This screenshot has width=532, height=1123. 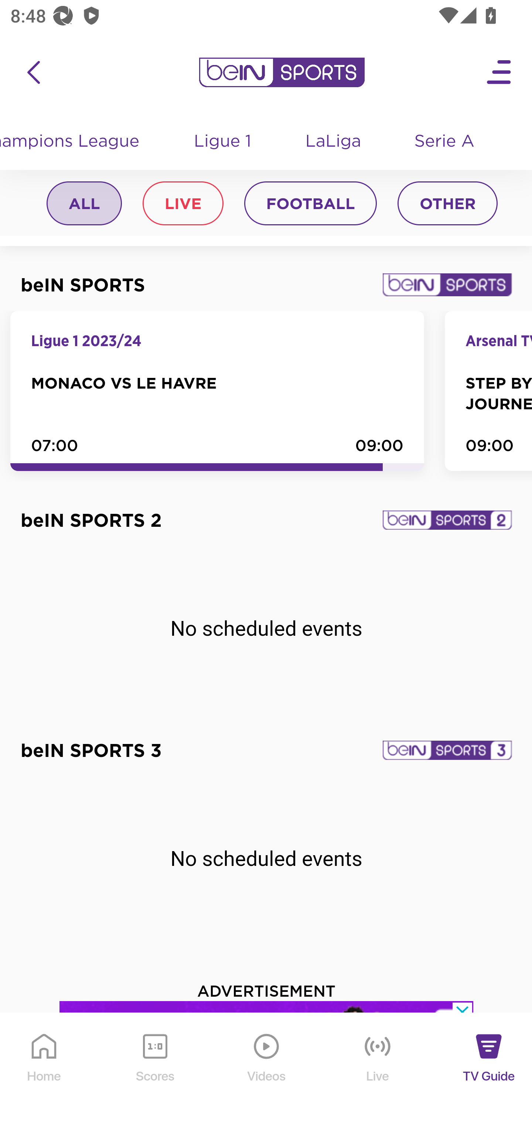 What do you see at coordinates (223, 143) in the screenshot?
I see `Ligue 1` at bounding box center [223, 143].